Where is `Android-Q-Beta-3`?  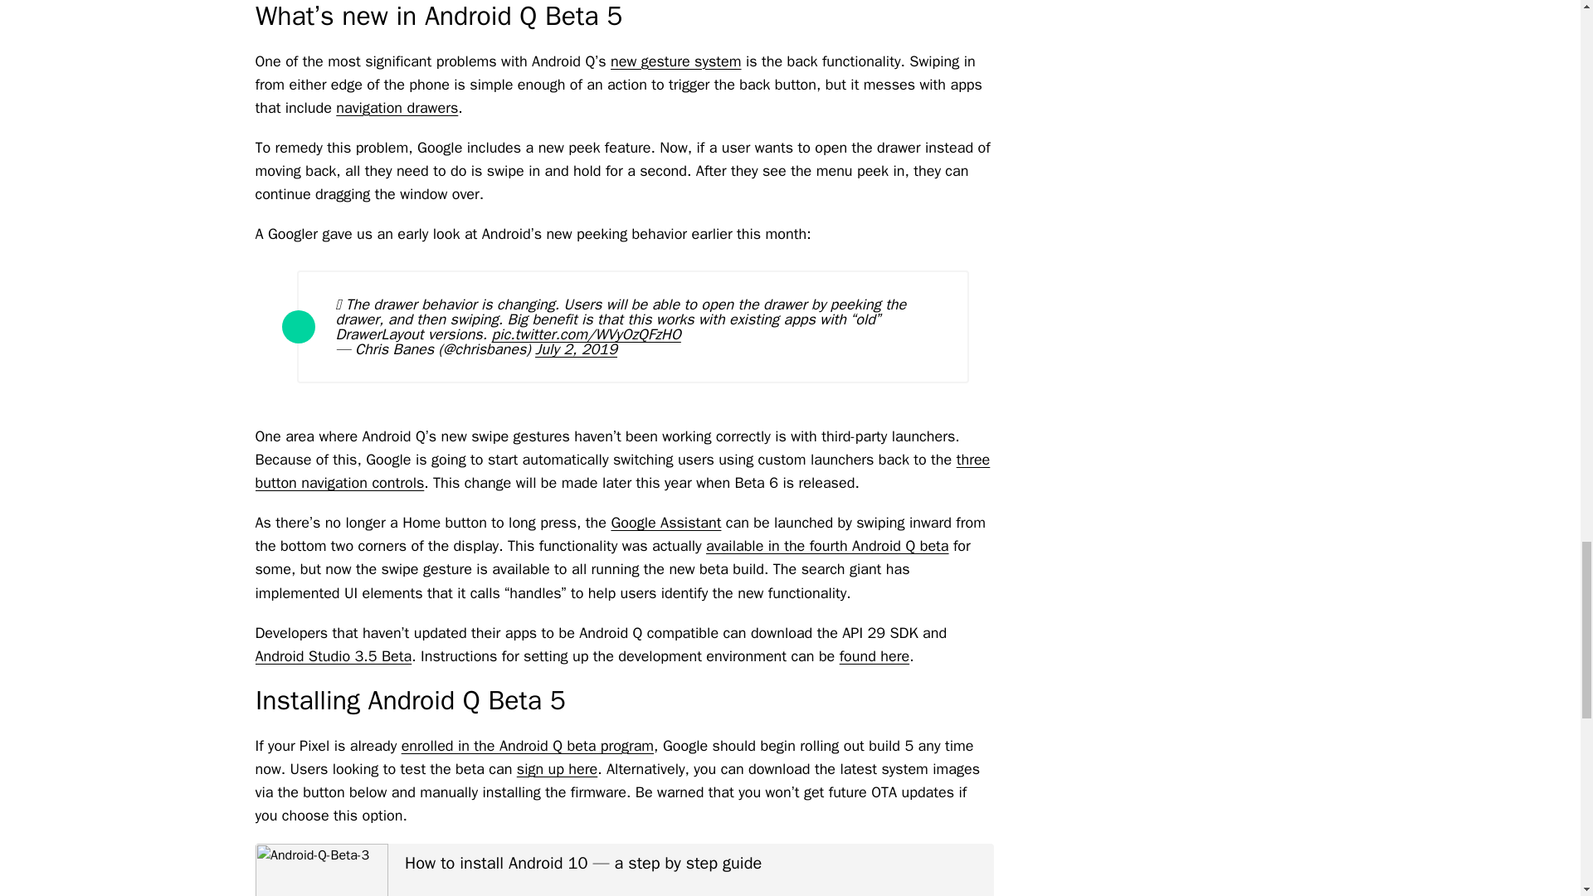 Android-Q-Beta-3 is located at coordinates (322, 869).